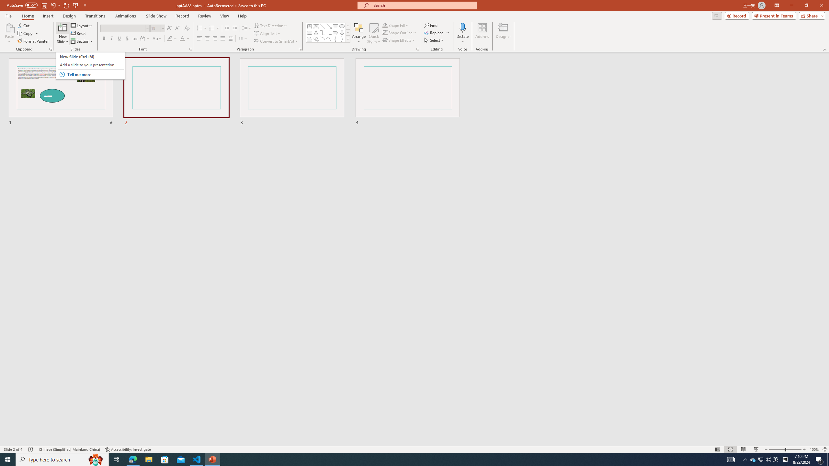 The width and height of the screenshot is (829, 466). What do you see at coordinates (434, 40) in the screenshot?
I see `Select` at bounding box center [434, 40].